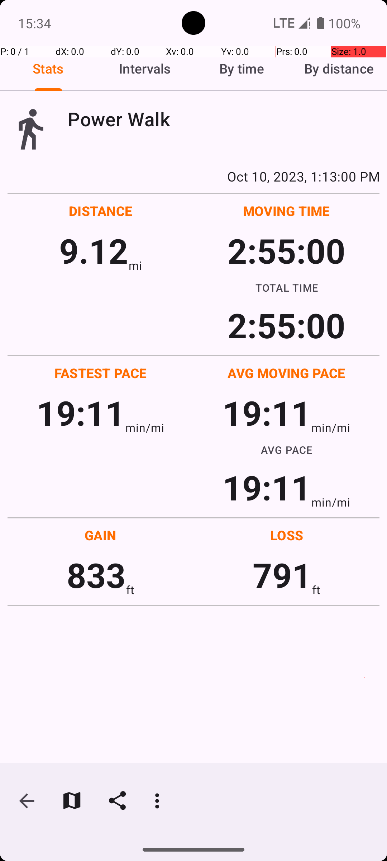 The width and height of the screenshot is (387, 861). What do you see at coordinates (282, 575) in the screenshot?
I see `791` at bounding box center [282, 575].